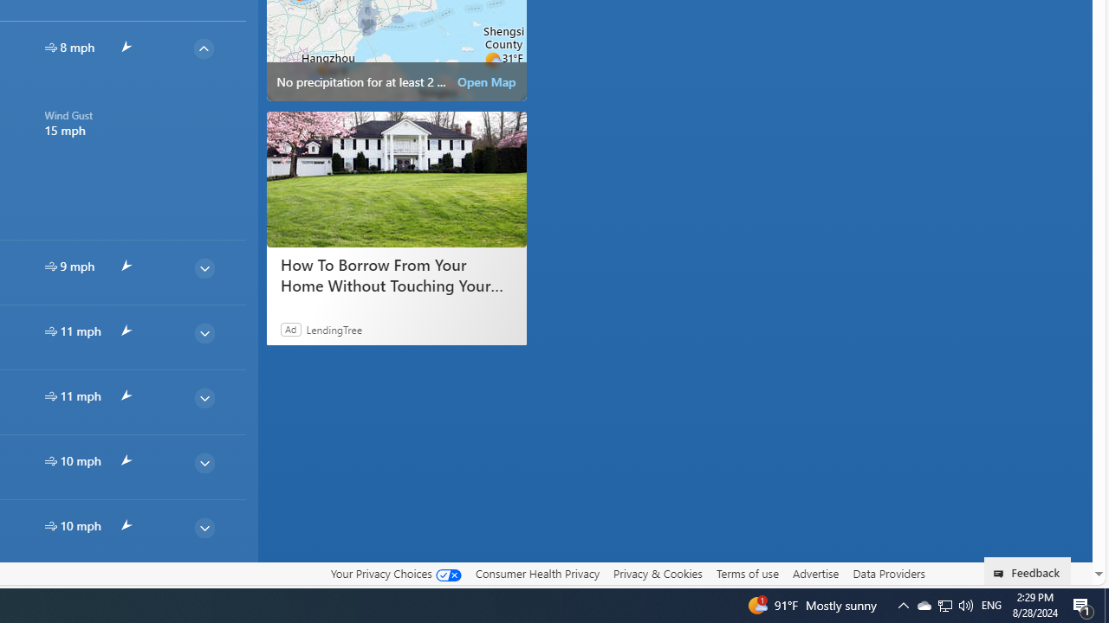  I want to click on Privacy & Cookies, so click(658, 574).